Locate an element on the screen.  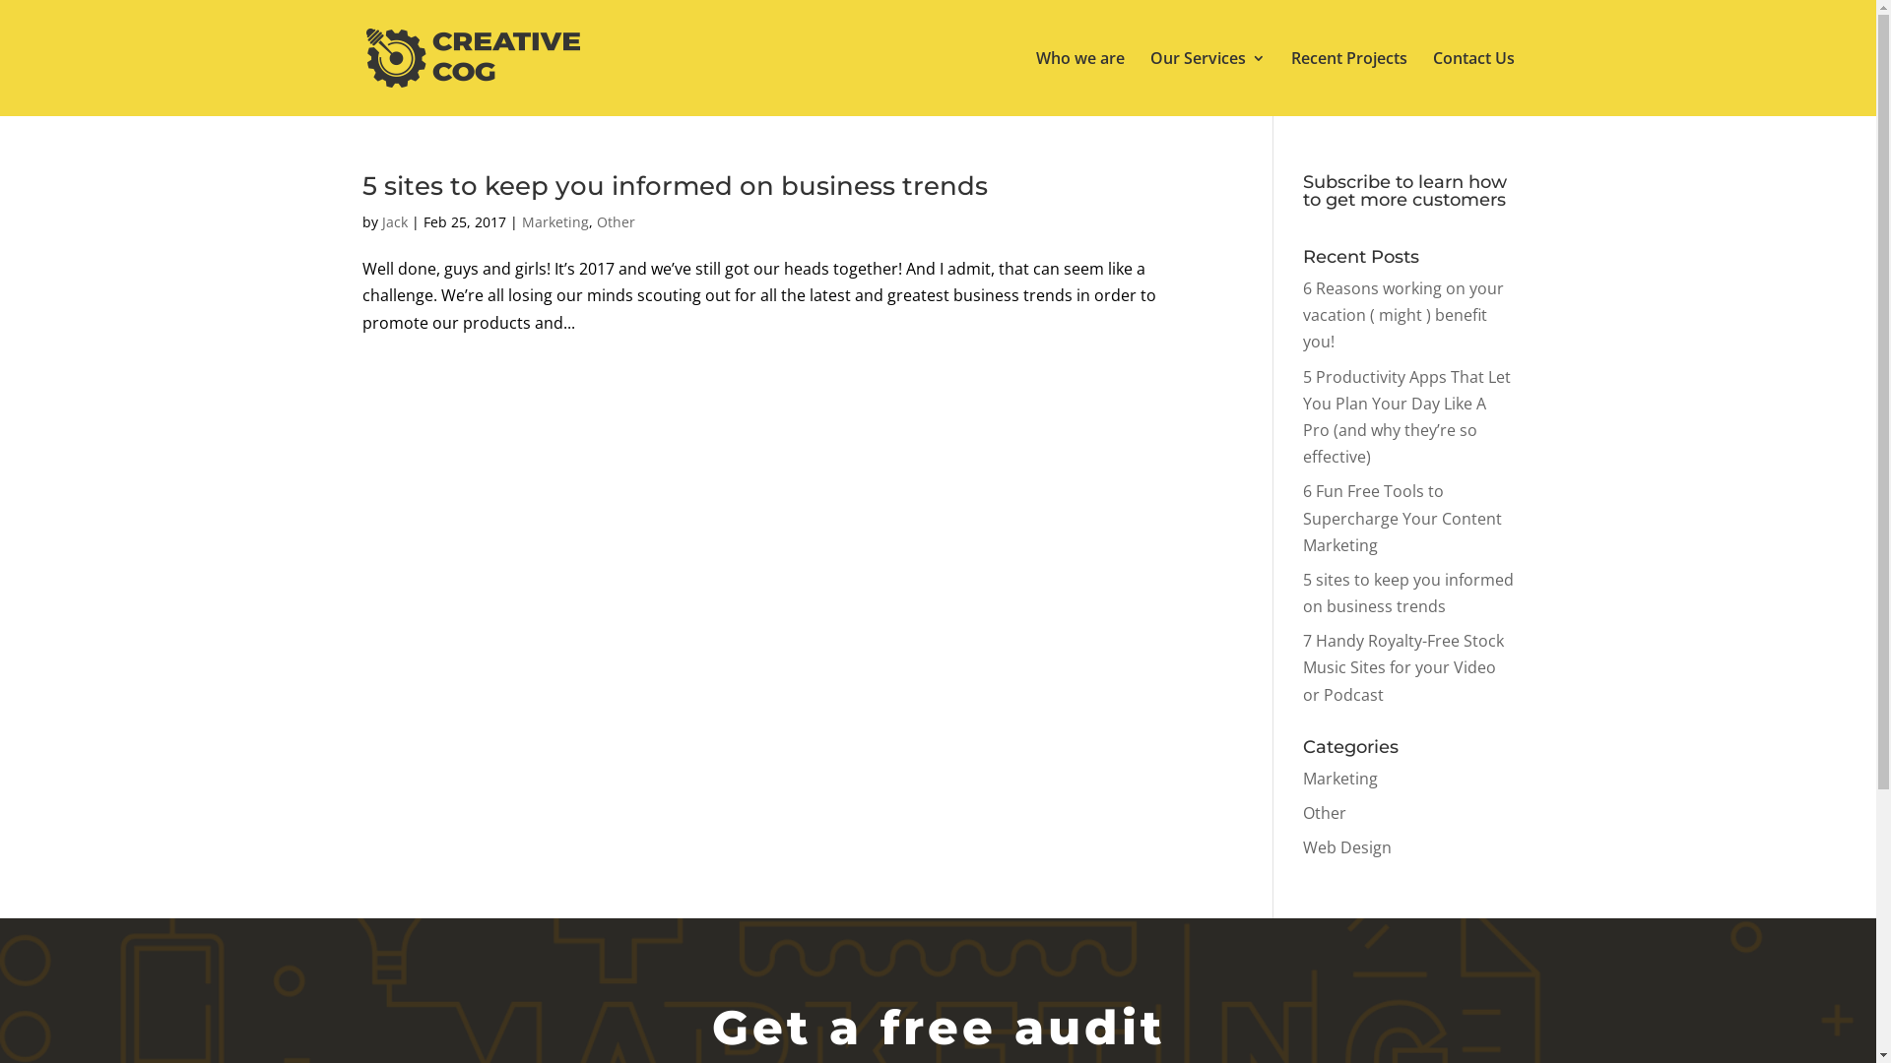
6 Reasons working on your vacation ( might ) benefit you! is located at coordinates (1403, 315).